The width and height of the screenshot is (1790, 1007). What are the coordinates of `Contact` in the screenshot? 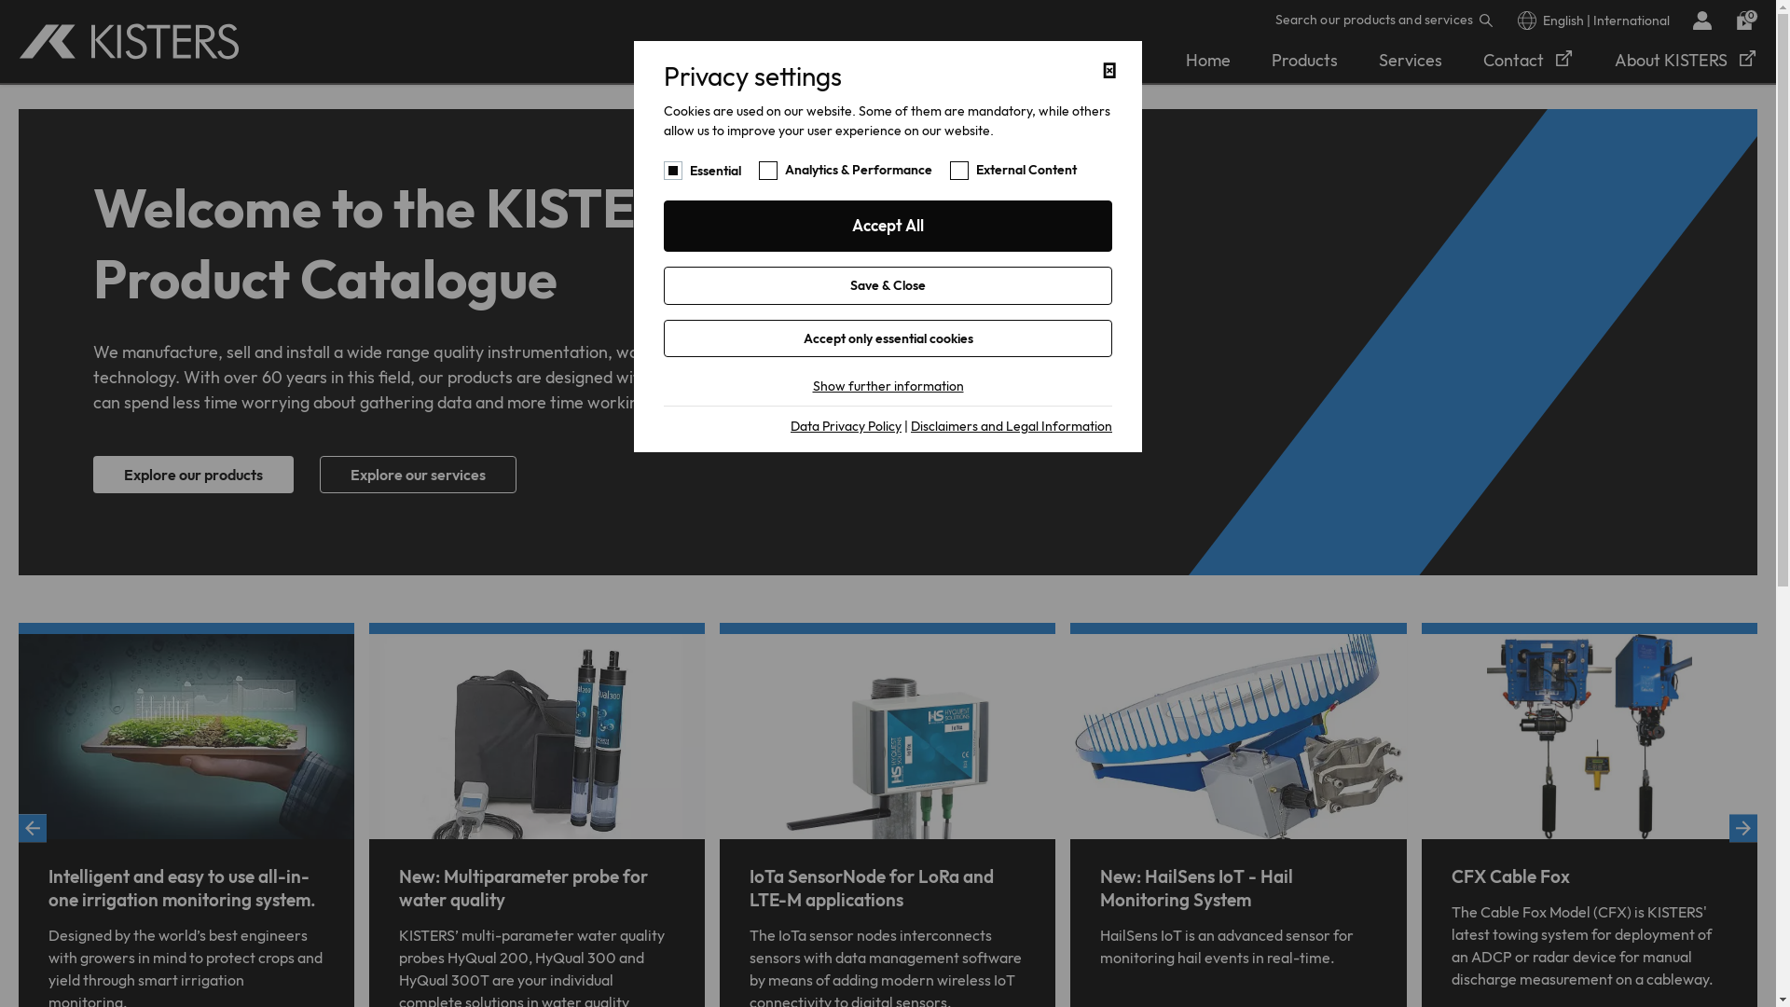 It's located at (1529, 60).